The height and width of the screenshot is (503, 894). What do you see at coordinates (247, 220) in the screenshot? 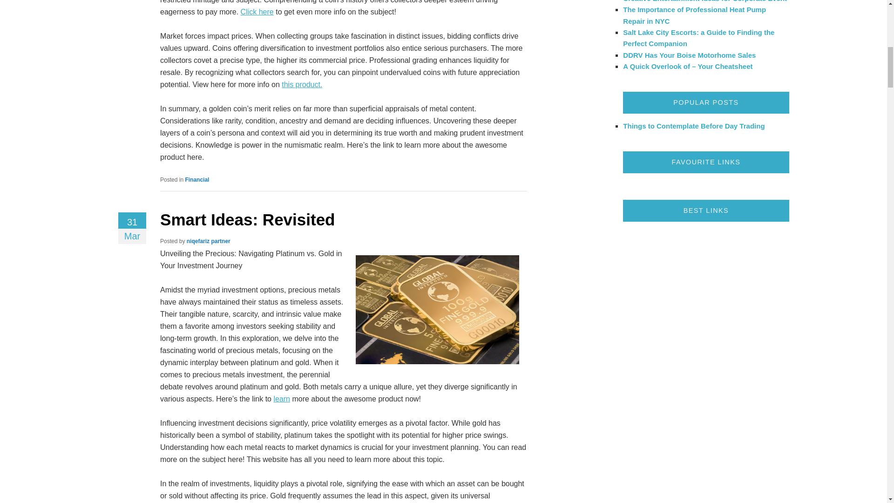
I see `Smart Ideas: Revisited` at bounding box center [247, 220].